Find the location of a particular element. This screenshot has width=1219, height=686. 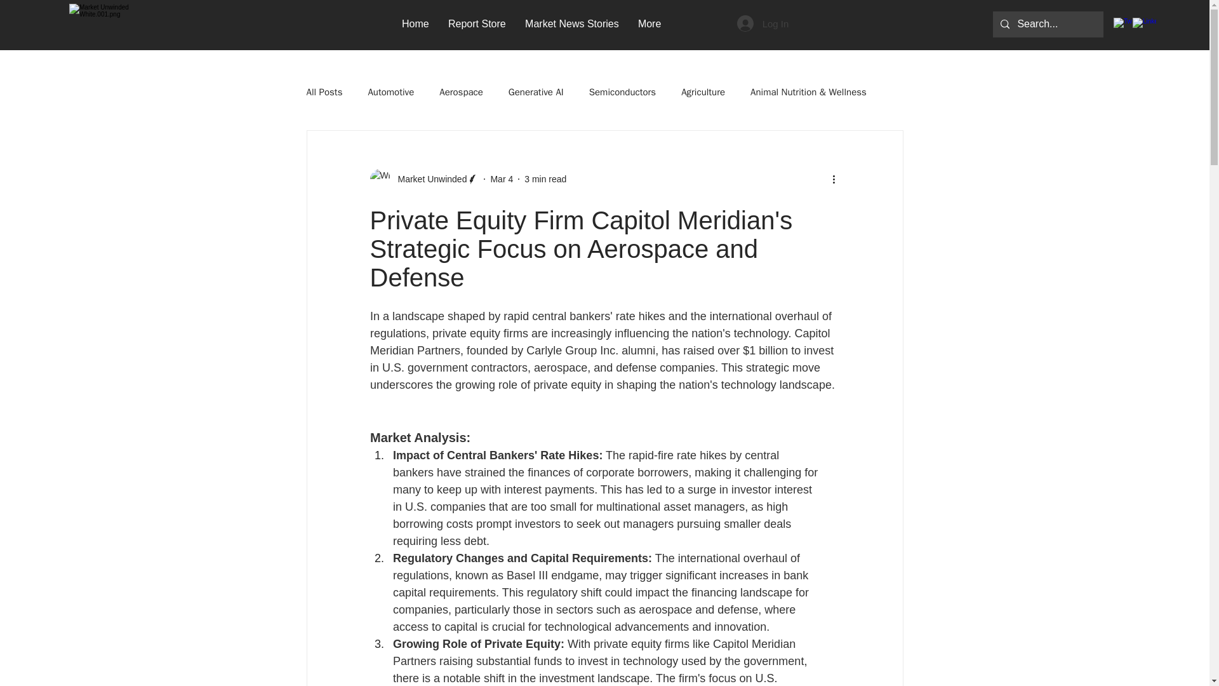

Semiconductors is located at coordinates (622, 93).